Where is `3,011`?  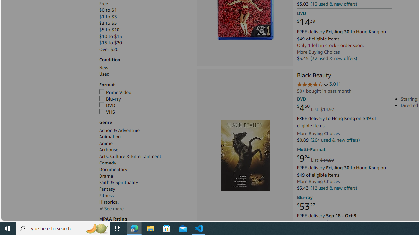 3,011 is located at coordinates (335, 84).